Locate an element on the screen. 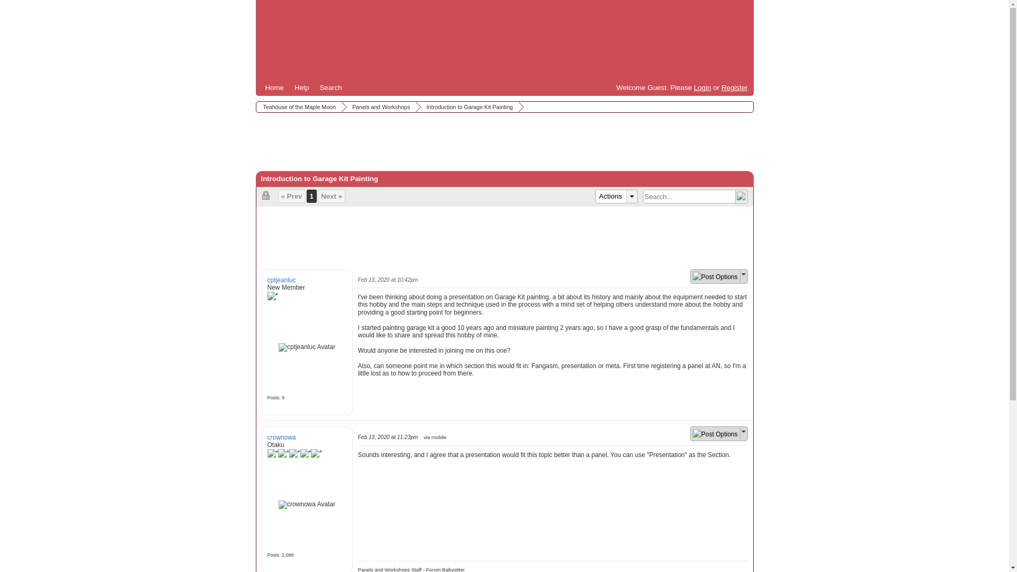 This screenshot has width=1017, height=572. Search is located at coordinates (331, 88).